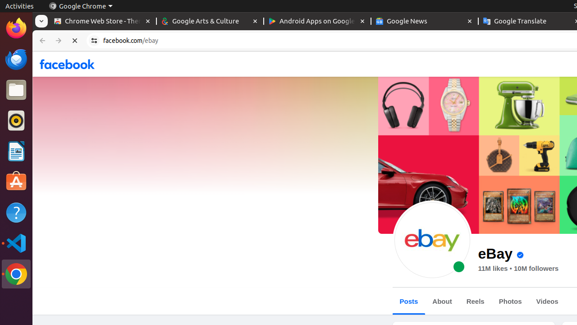 The height and width of the screenshot is (325, 577). Describe the element at coordinates (16, 151) in the screenshot. I see `LibreOffice Writer` at that location.